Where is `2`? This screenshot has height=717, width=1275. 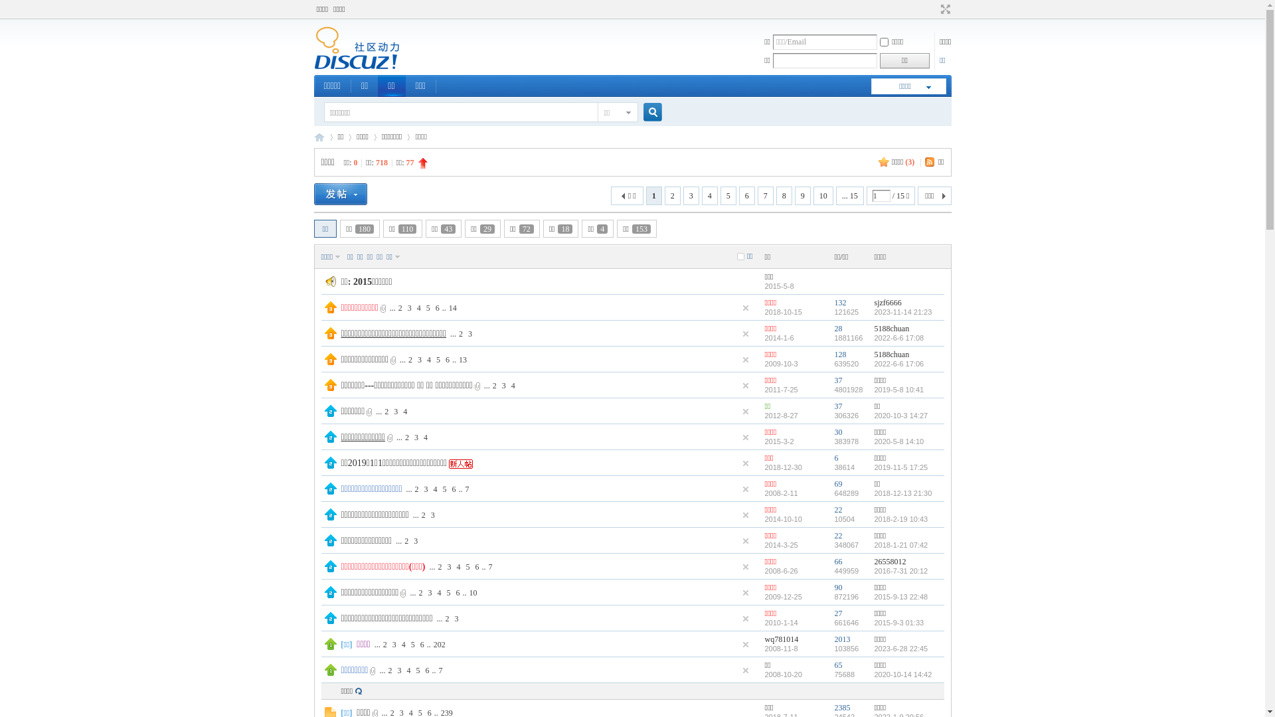 2 is located at coordinates (495, 386).